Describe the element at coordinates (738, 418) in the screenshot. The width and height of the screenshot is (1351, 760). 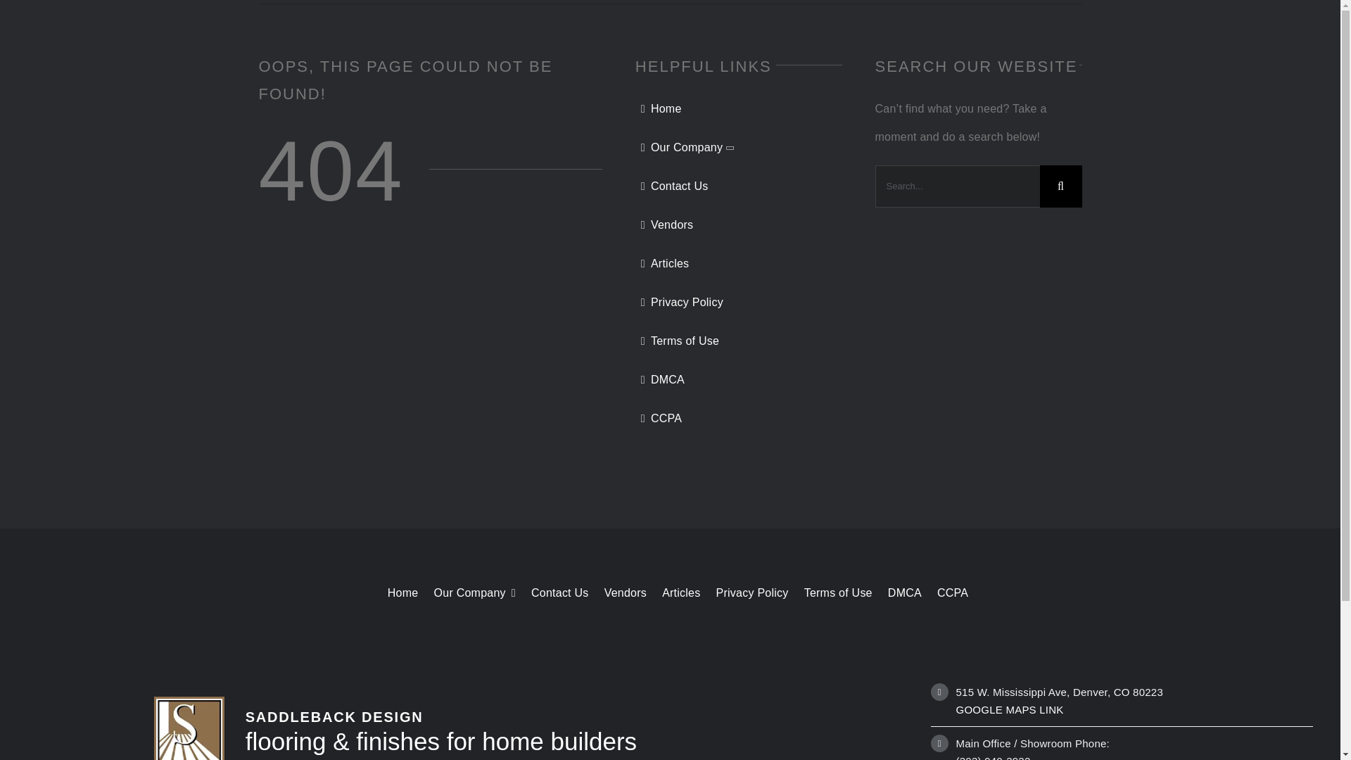
I see `CCPA` at that location.